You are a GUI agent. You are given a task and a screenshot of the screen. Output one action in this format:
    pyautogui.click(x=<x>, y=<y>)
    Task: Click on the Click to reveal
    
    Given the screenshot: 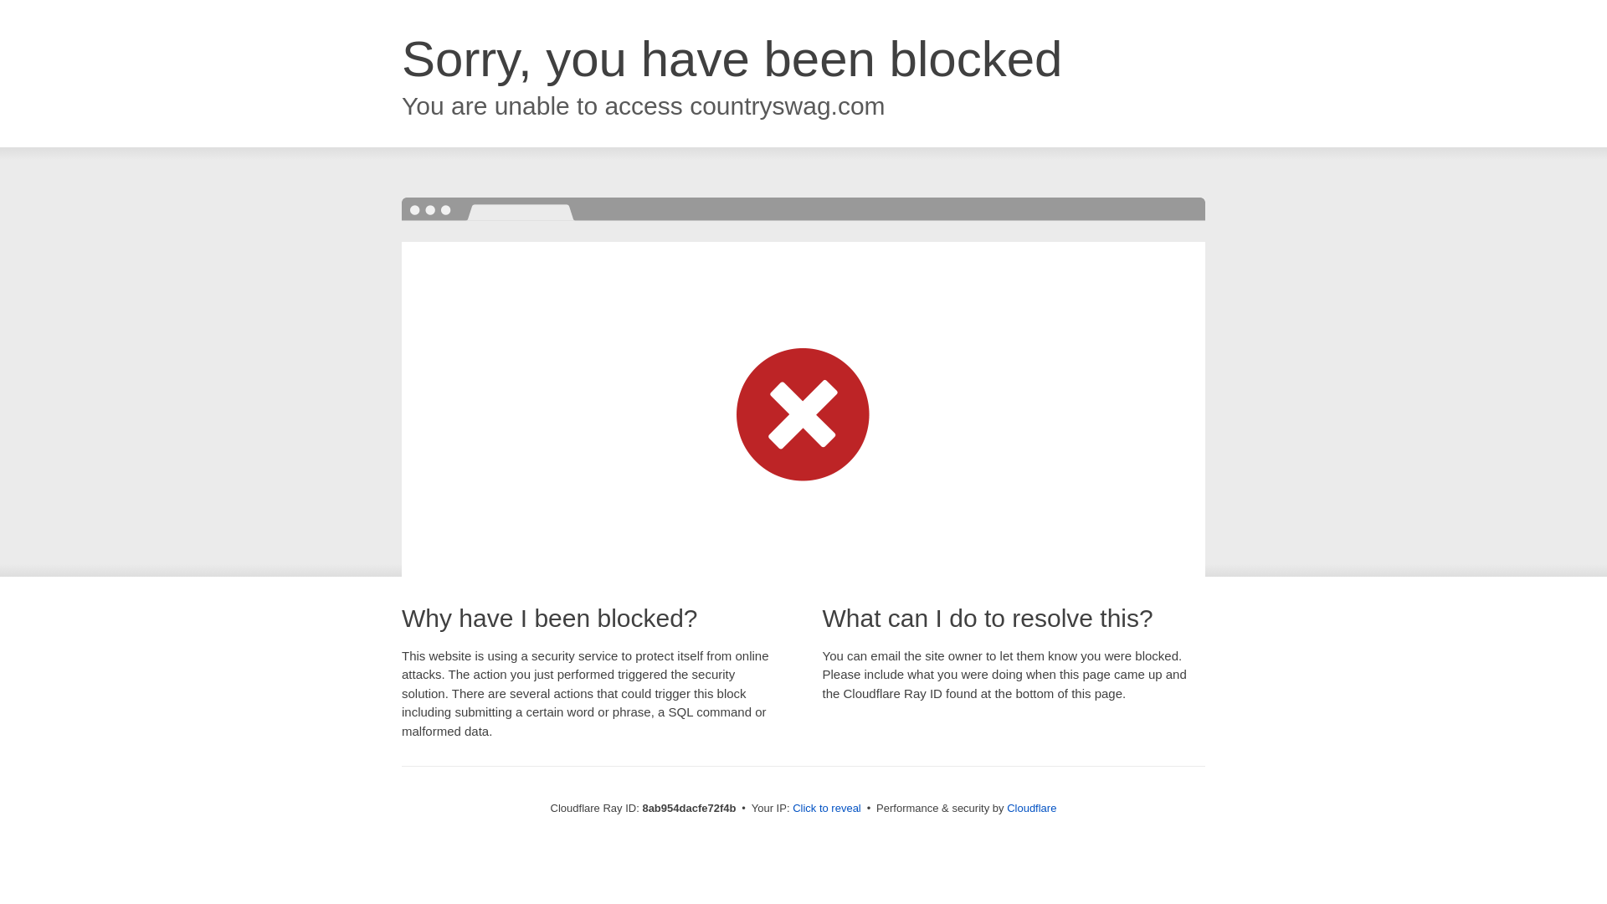 What is the action you would take?
    pyautogui.click(x=827, y=809)
    